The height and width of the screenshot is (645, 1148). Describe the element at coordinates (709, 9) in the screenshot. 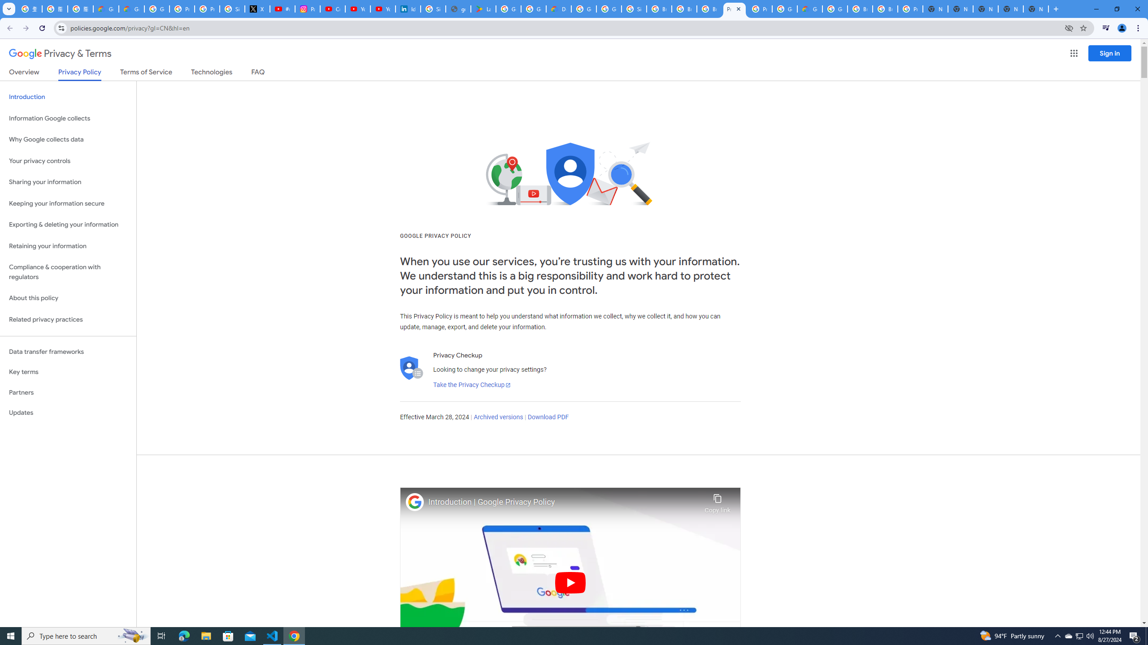

I see `Browse Chrome as a guest - Computer - Google Chrome Help` at that location.